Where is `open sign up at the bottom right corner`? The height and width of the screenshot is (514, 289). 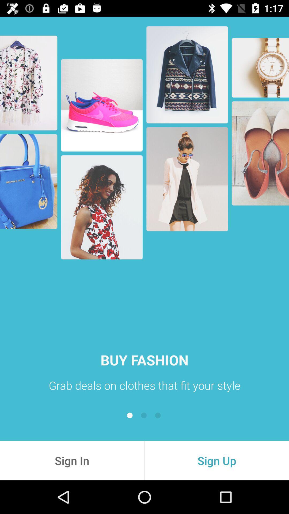 open sign up at the bottom right corner is located at coordinates (217, 460).